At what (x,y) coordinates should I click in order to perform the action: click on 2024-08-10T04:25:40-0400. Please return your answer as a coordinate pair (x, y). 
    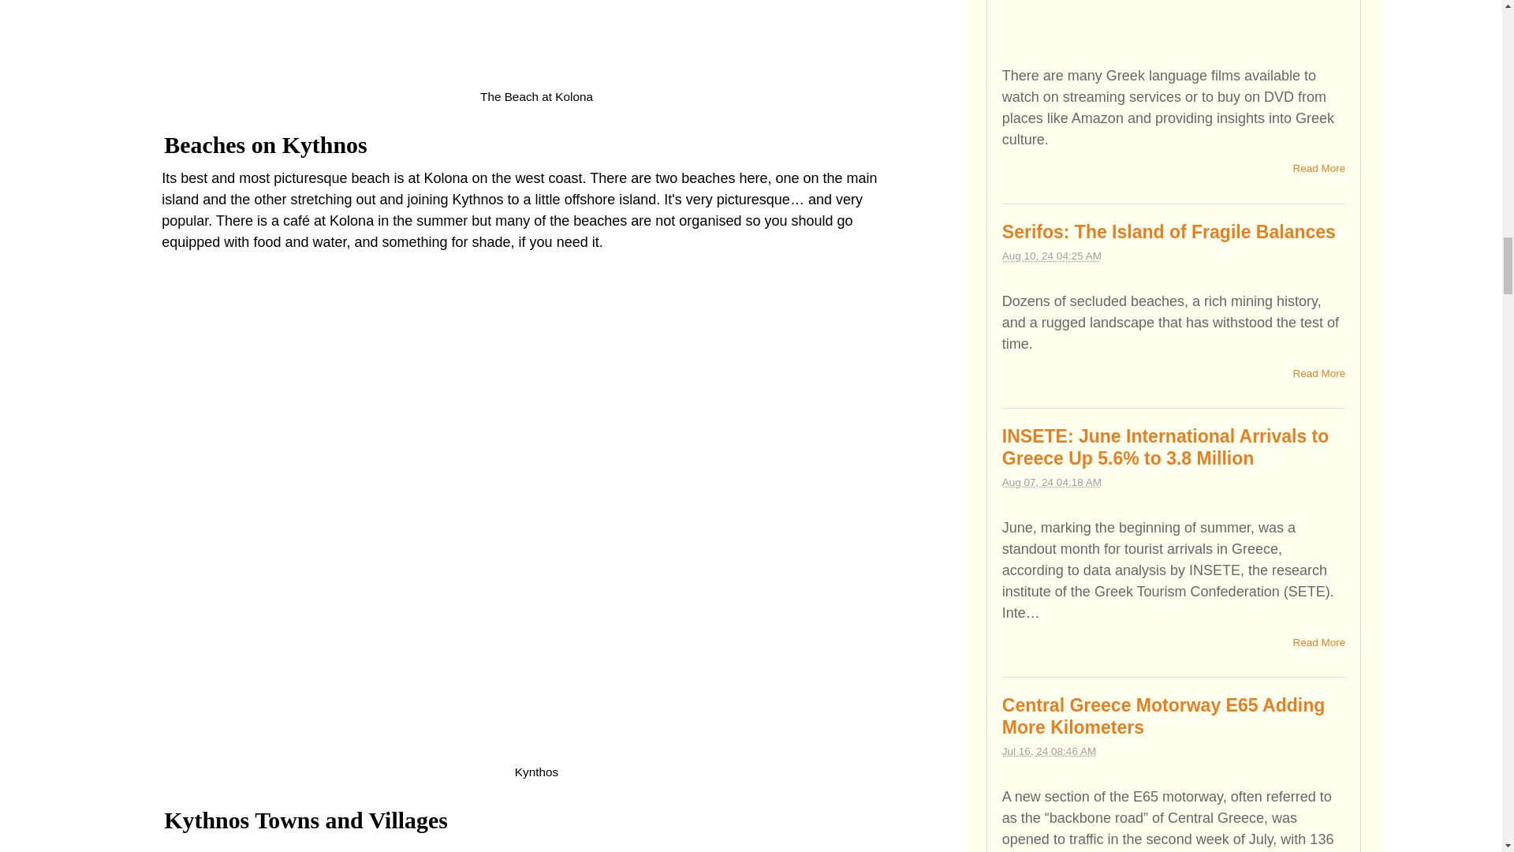
    Looking at the image, I should click on (1052, 256).